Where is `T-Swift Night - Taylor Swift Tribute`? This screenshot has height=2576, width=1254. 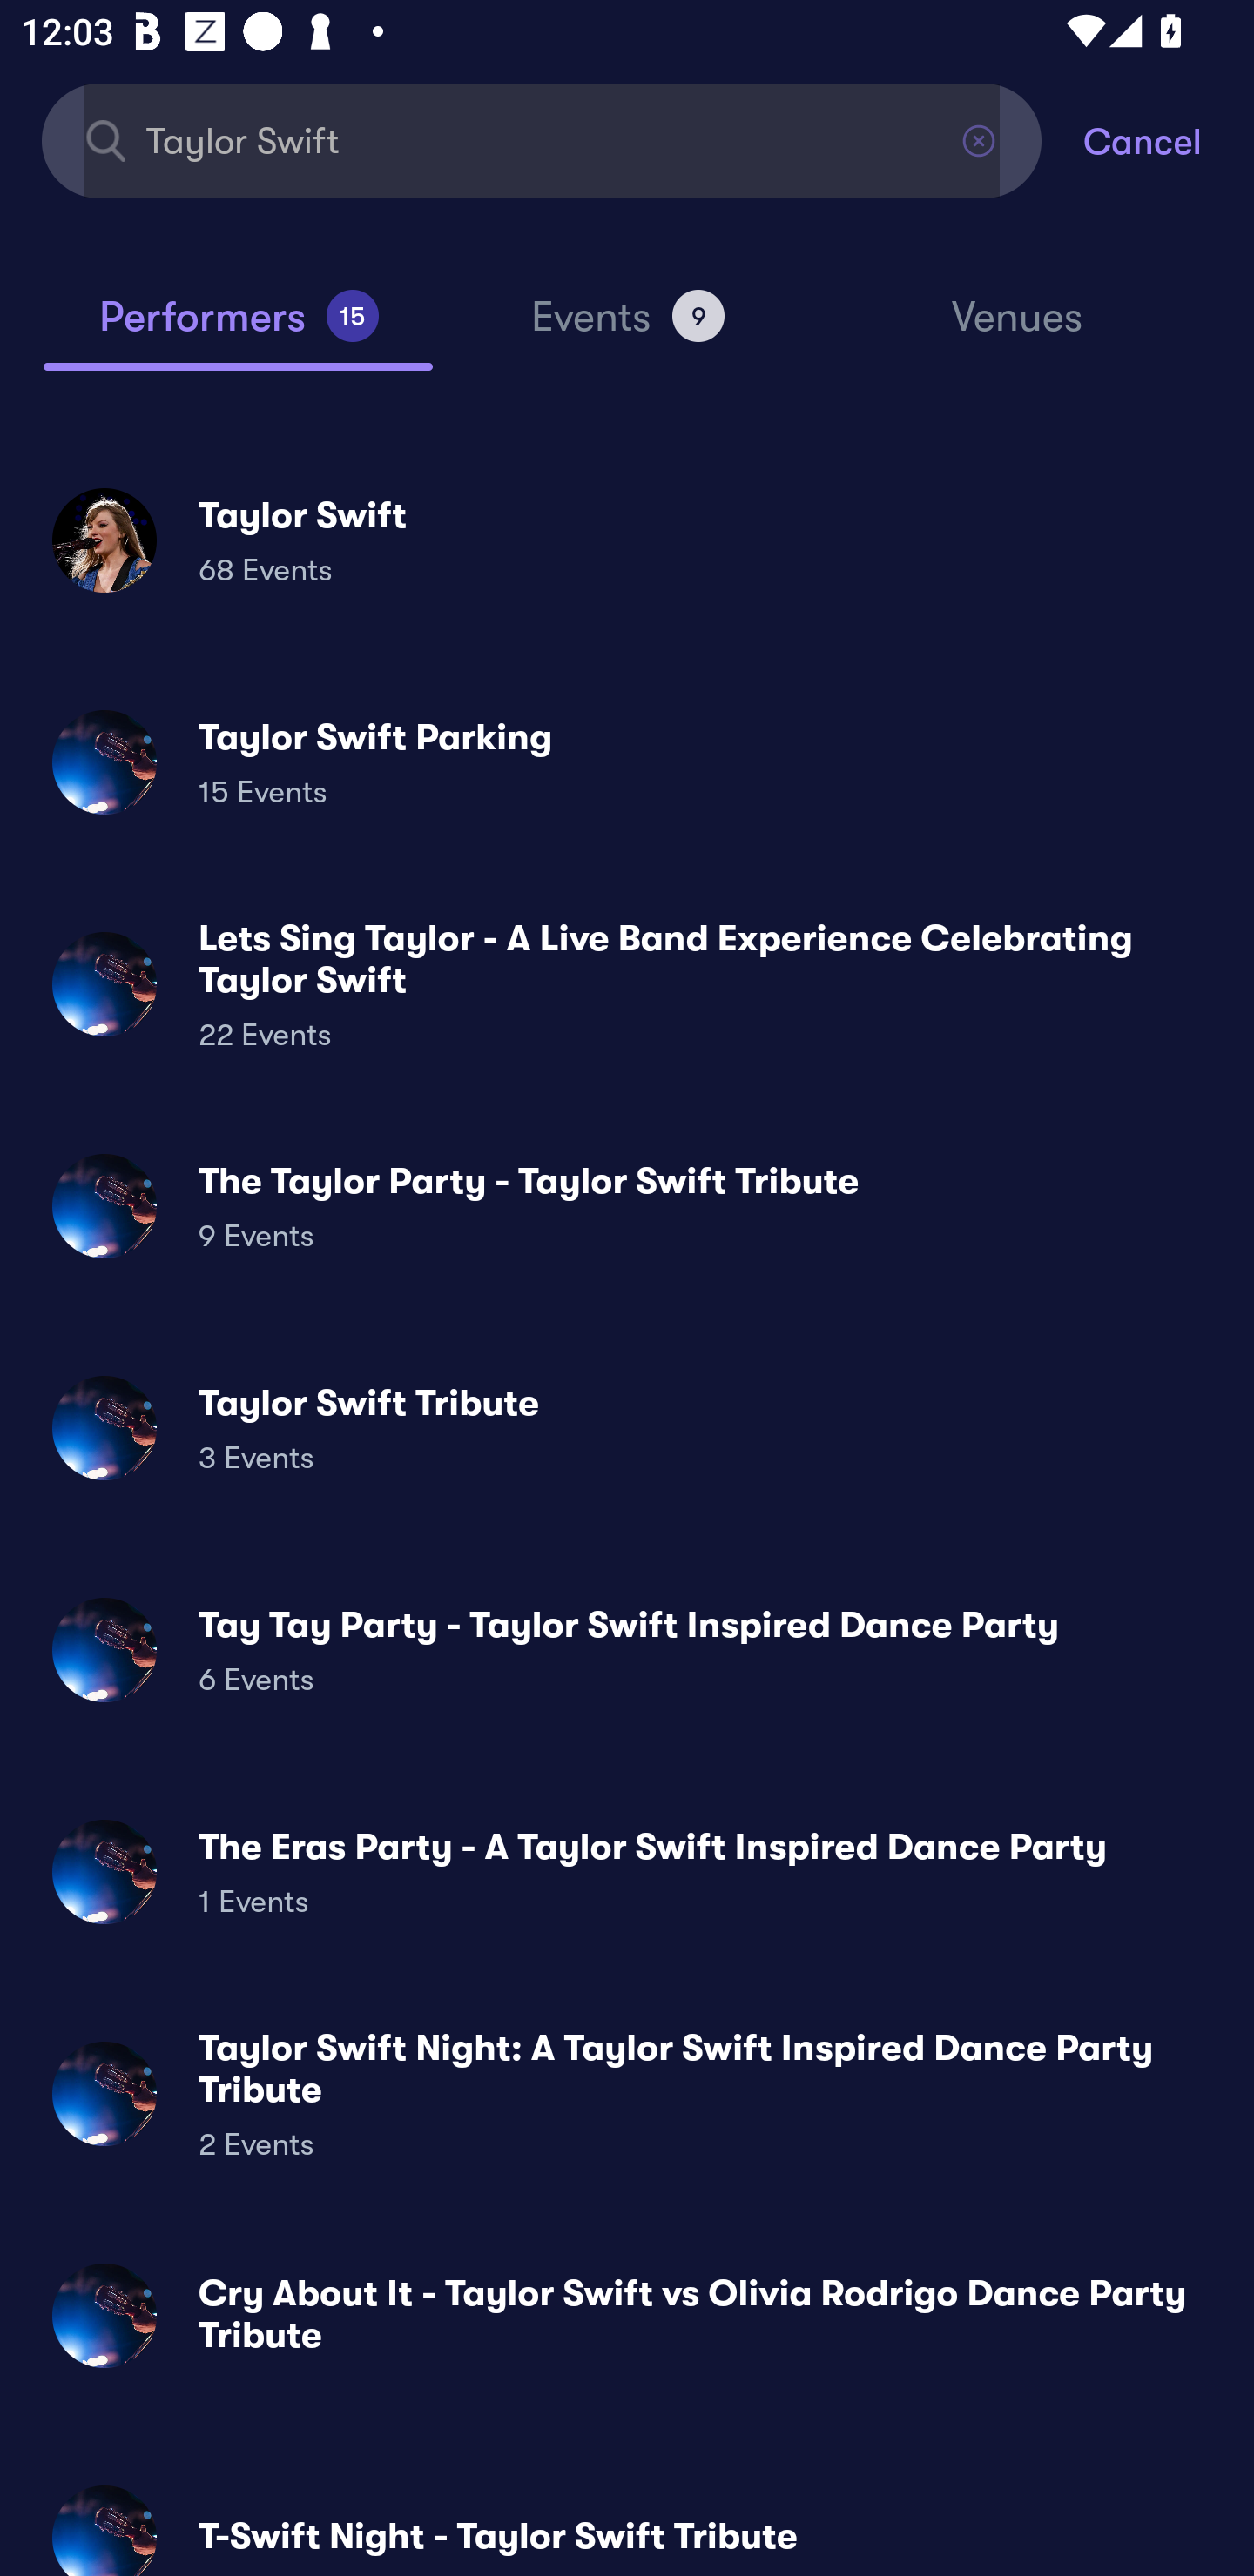 T-Swift Night - Taylor Swift Tribute is located at coordinates (627, 2518).